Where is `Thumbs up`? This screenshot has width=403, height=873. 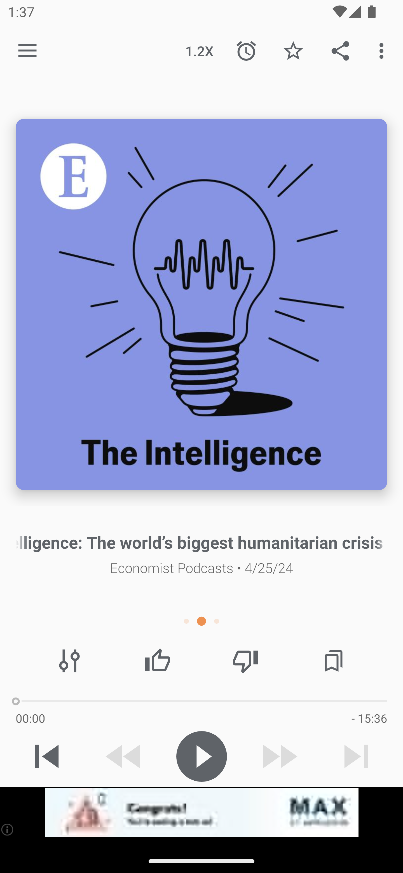
Thumbs up is located at coordinates (157, 661).